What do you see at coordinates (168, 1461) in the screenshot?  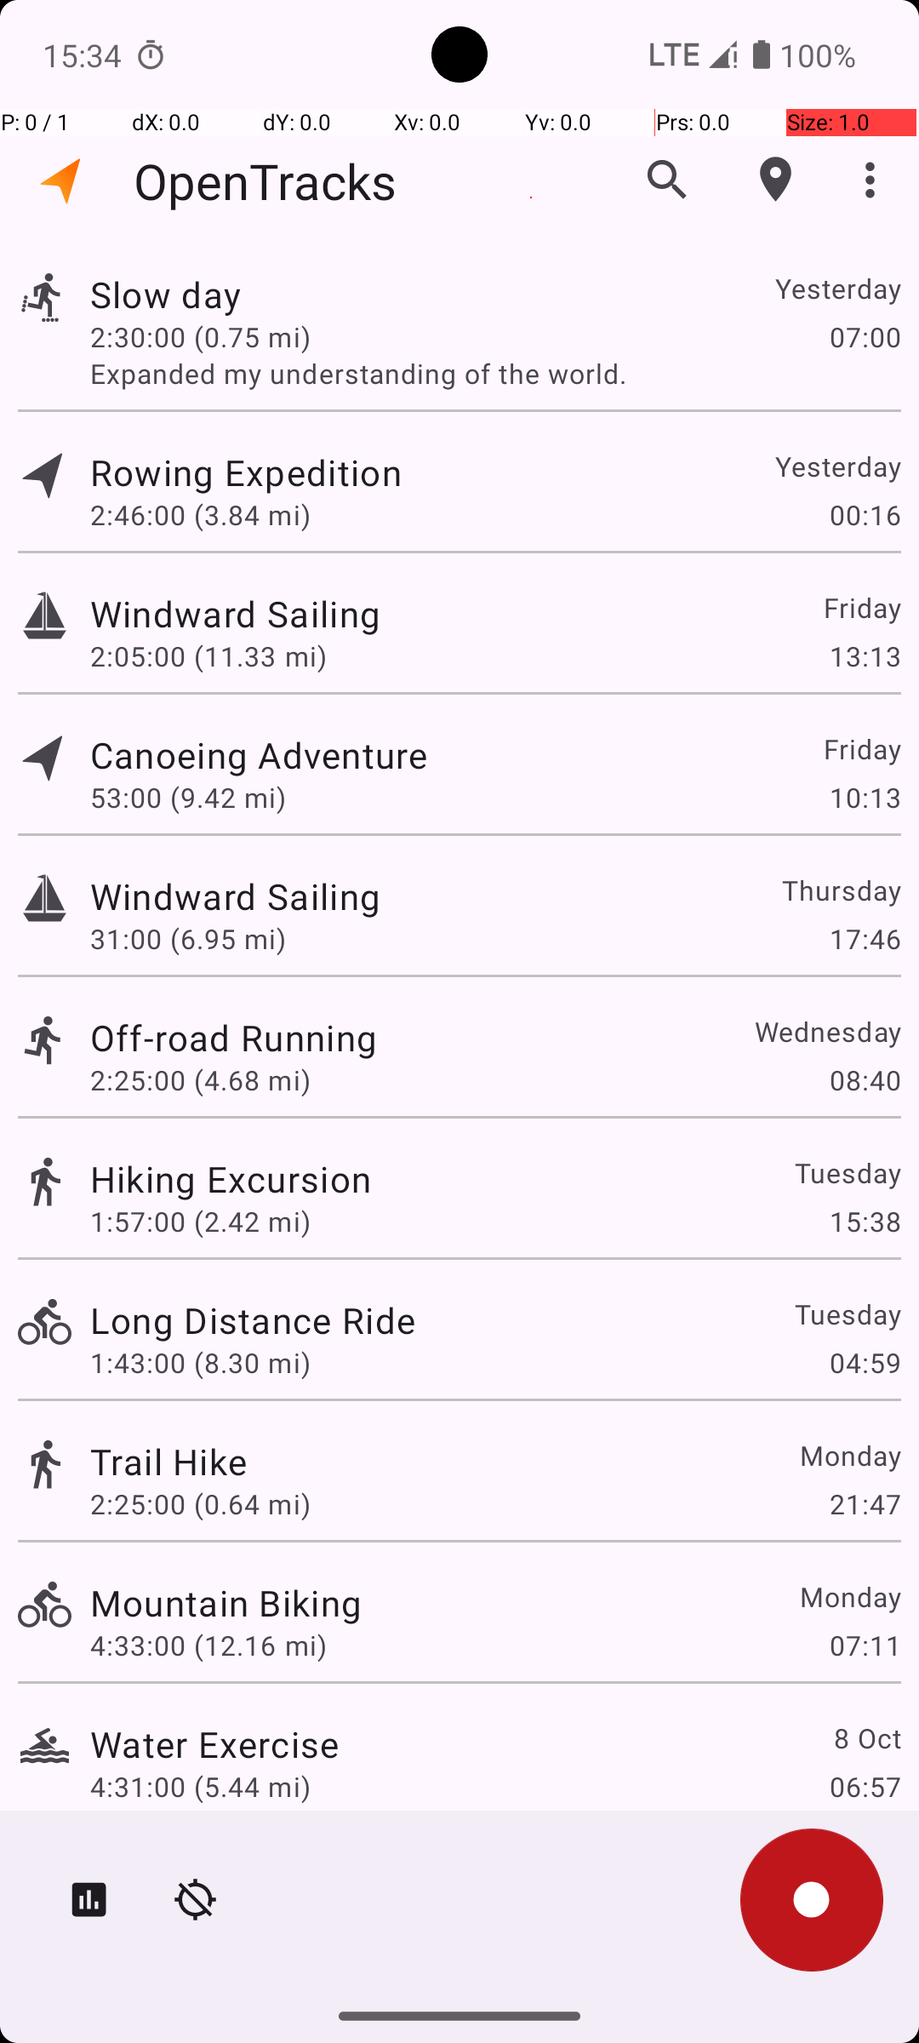 I see `Trail Hike` at bounding box center [168, 1461].